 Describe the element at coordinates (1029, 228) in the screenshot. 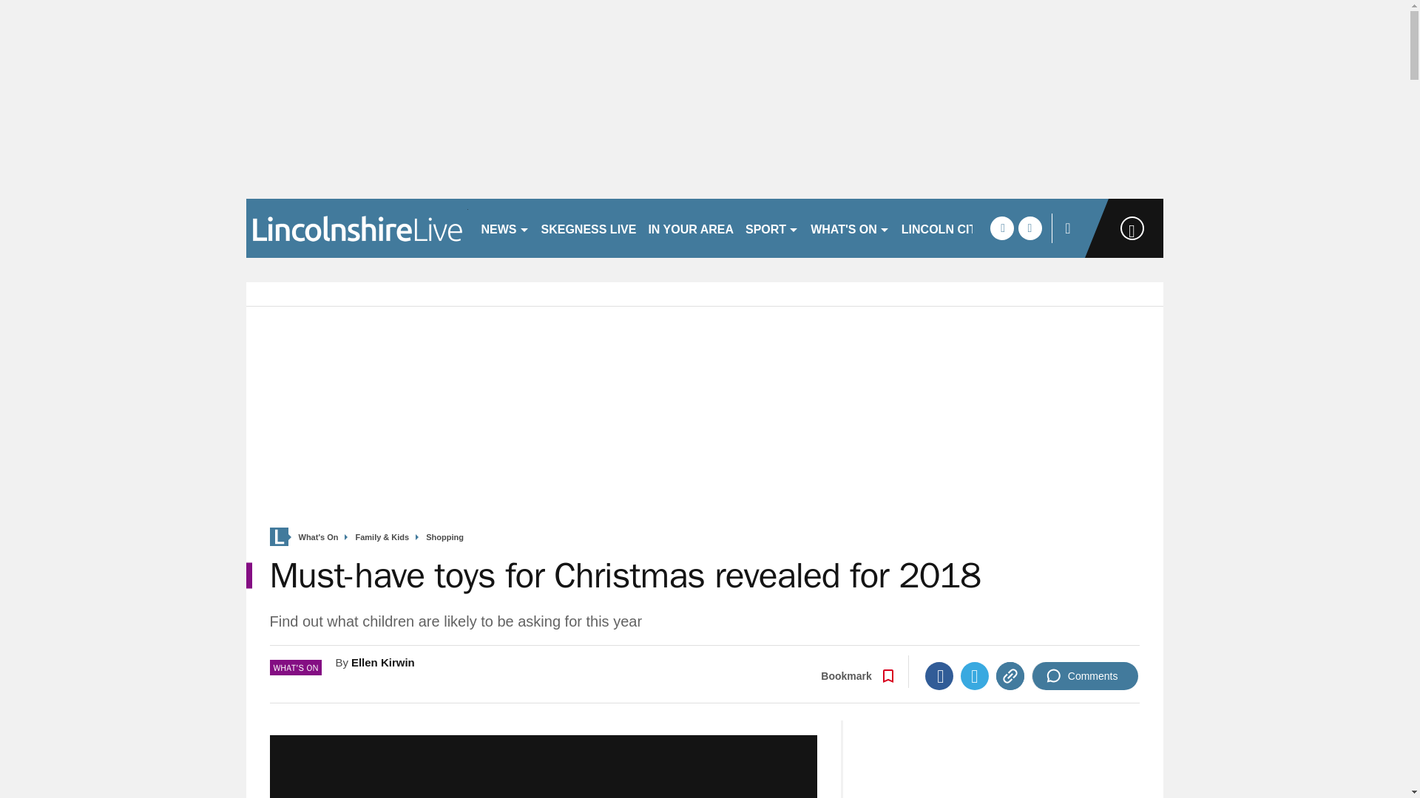

I see `twitter` at that location.